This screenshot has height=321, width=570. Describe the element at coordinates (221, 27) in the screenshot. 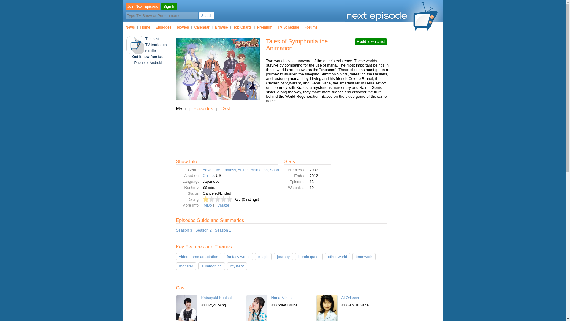

I see `Browse TV Shows` at that location.